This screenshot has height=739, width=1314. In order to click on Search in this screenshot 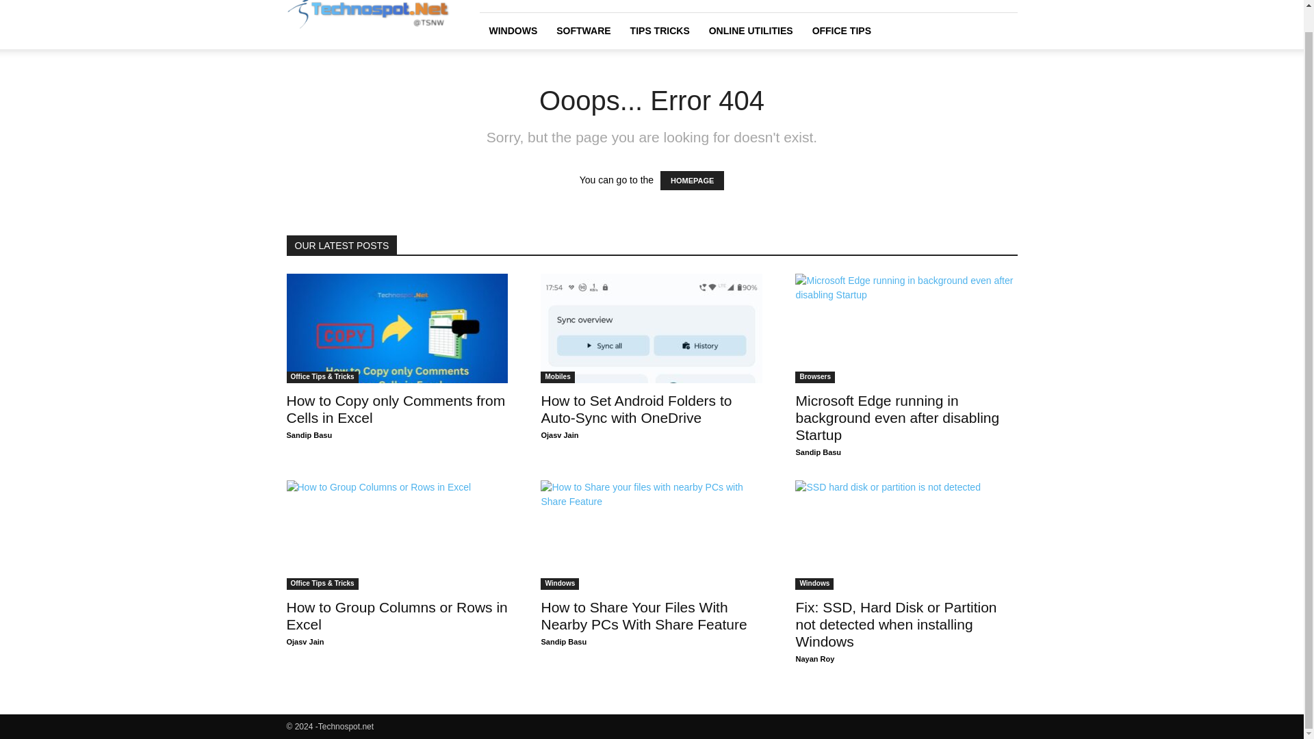, I will do `click(979, 42)`.